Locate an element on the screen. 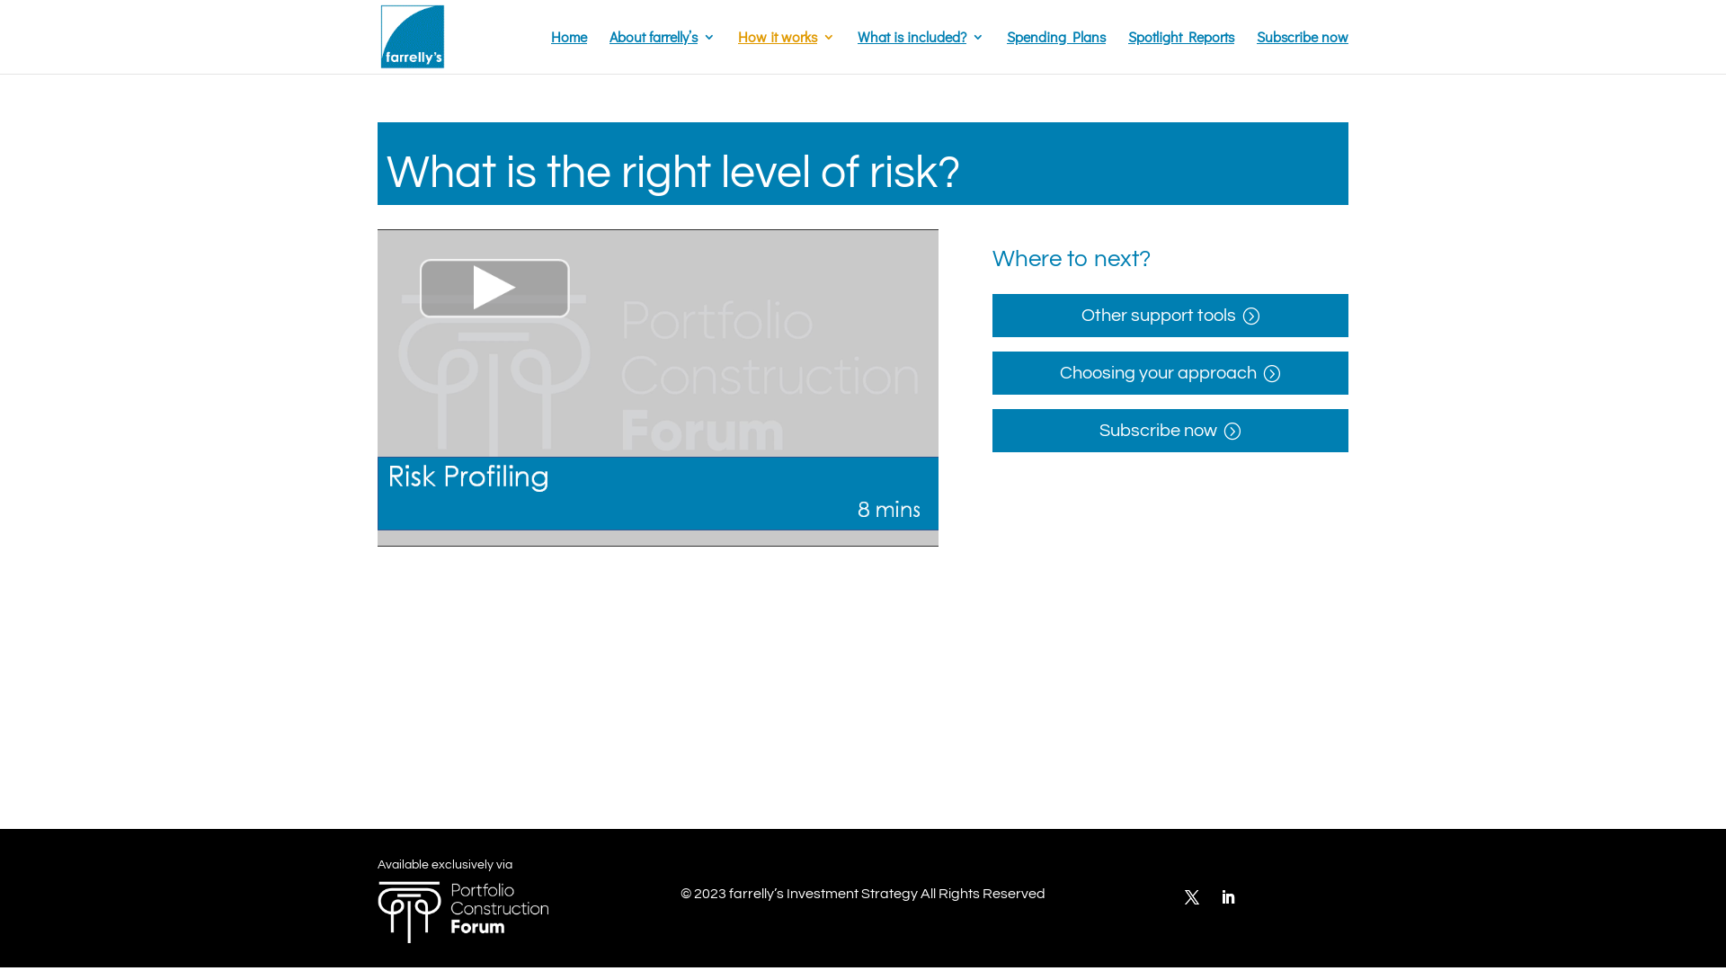 This screenshot has height=971, width=1726. Follow on X is located at coordinates (1192, 897).